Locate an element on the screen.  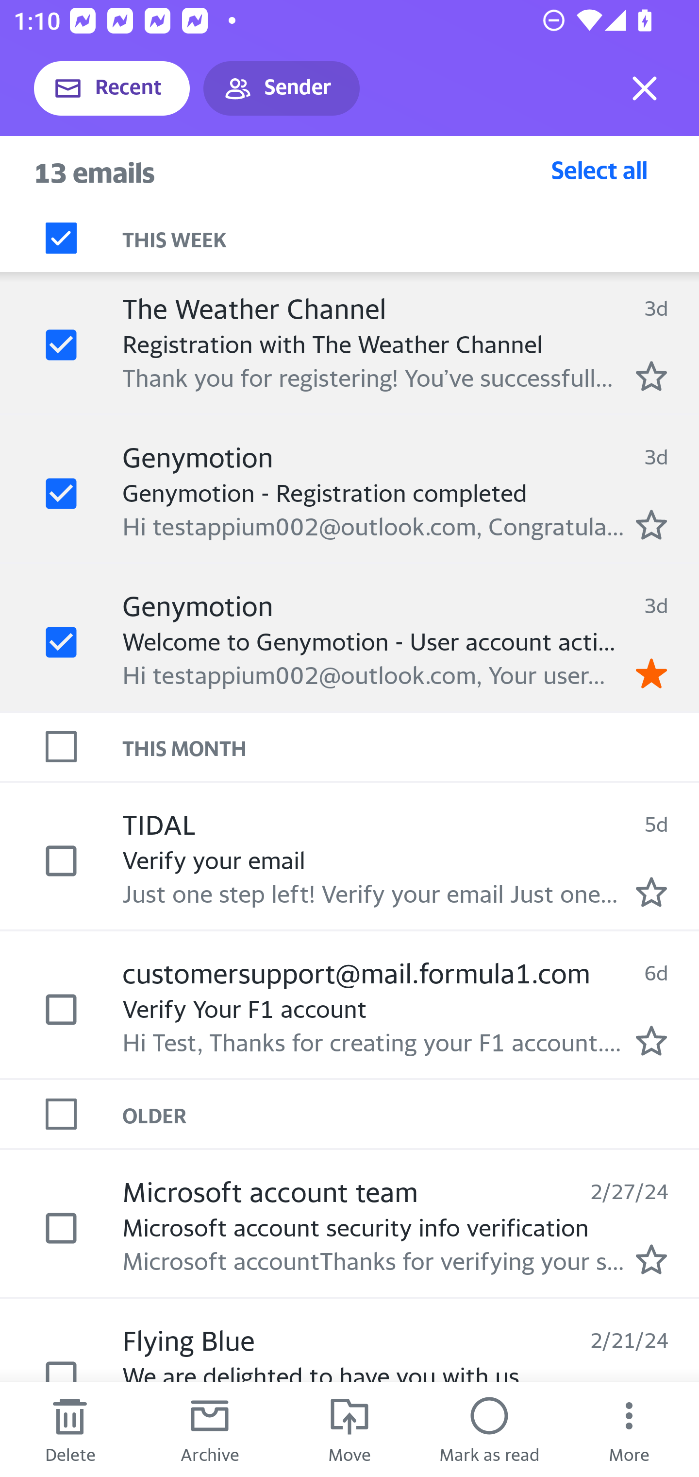
Mark as starred. is located at coordinates (651, 891).